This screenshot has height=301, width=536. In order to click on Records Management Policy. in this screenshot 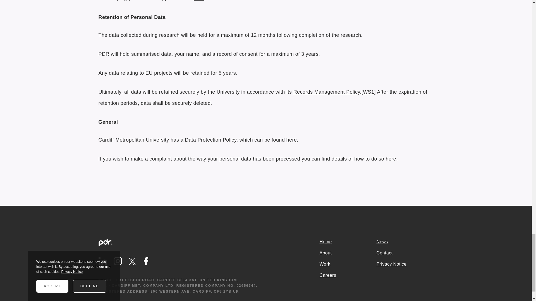, I will do `click(327, 92)`.